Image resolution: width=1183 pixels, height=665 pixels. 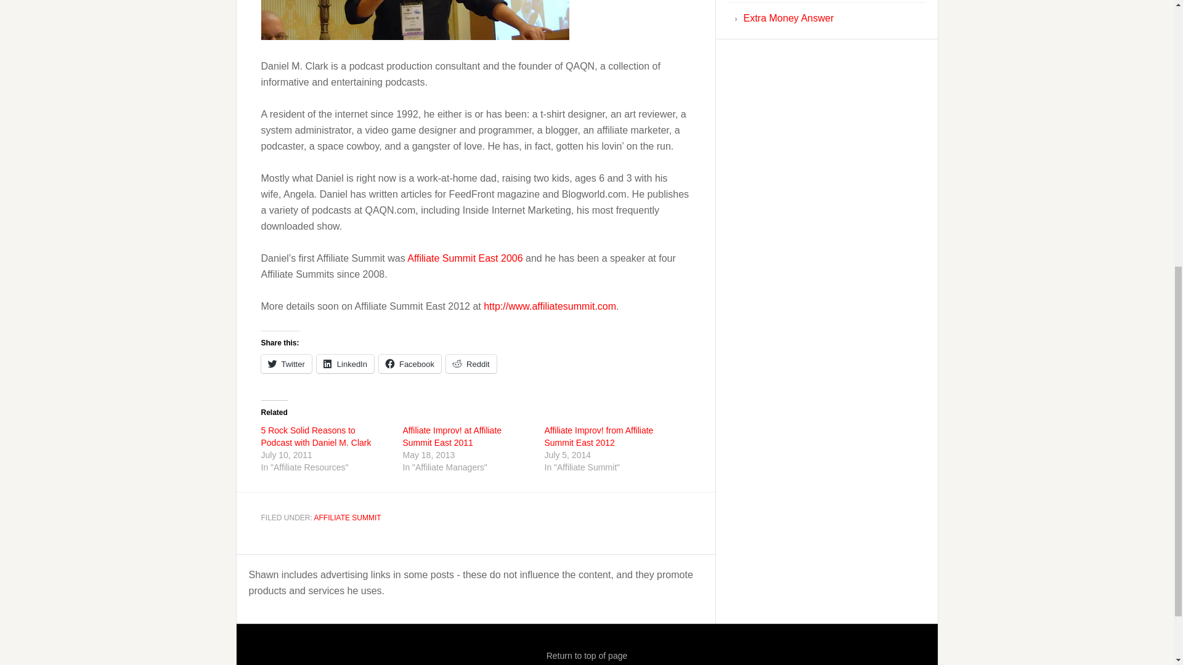 I want to click on Return to top of page, so click(x=587, y=656).